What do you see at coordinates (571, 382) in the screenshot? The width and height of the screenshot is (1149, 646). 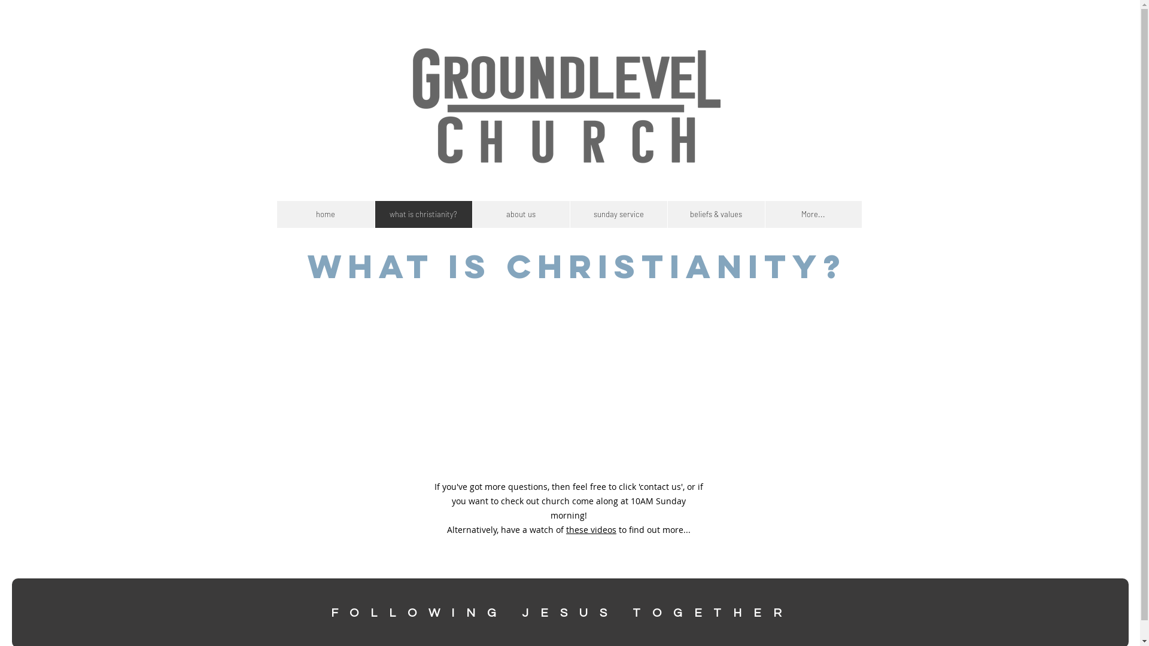 I see `External YouTube` at bounding box center [571, 382].